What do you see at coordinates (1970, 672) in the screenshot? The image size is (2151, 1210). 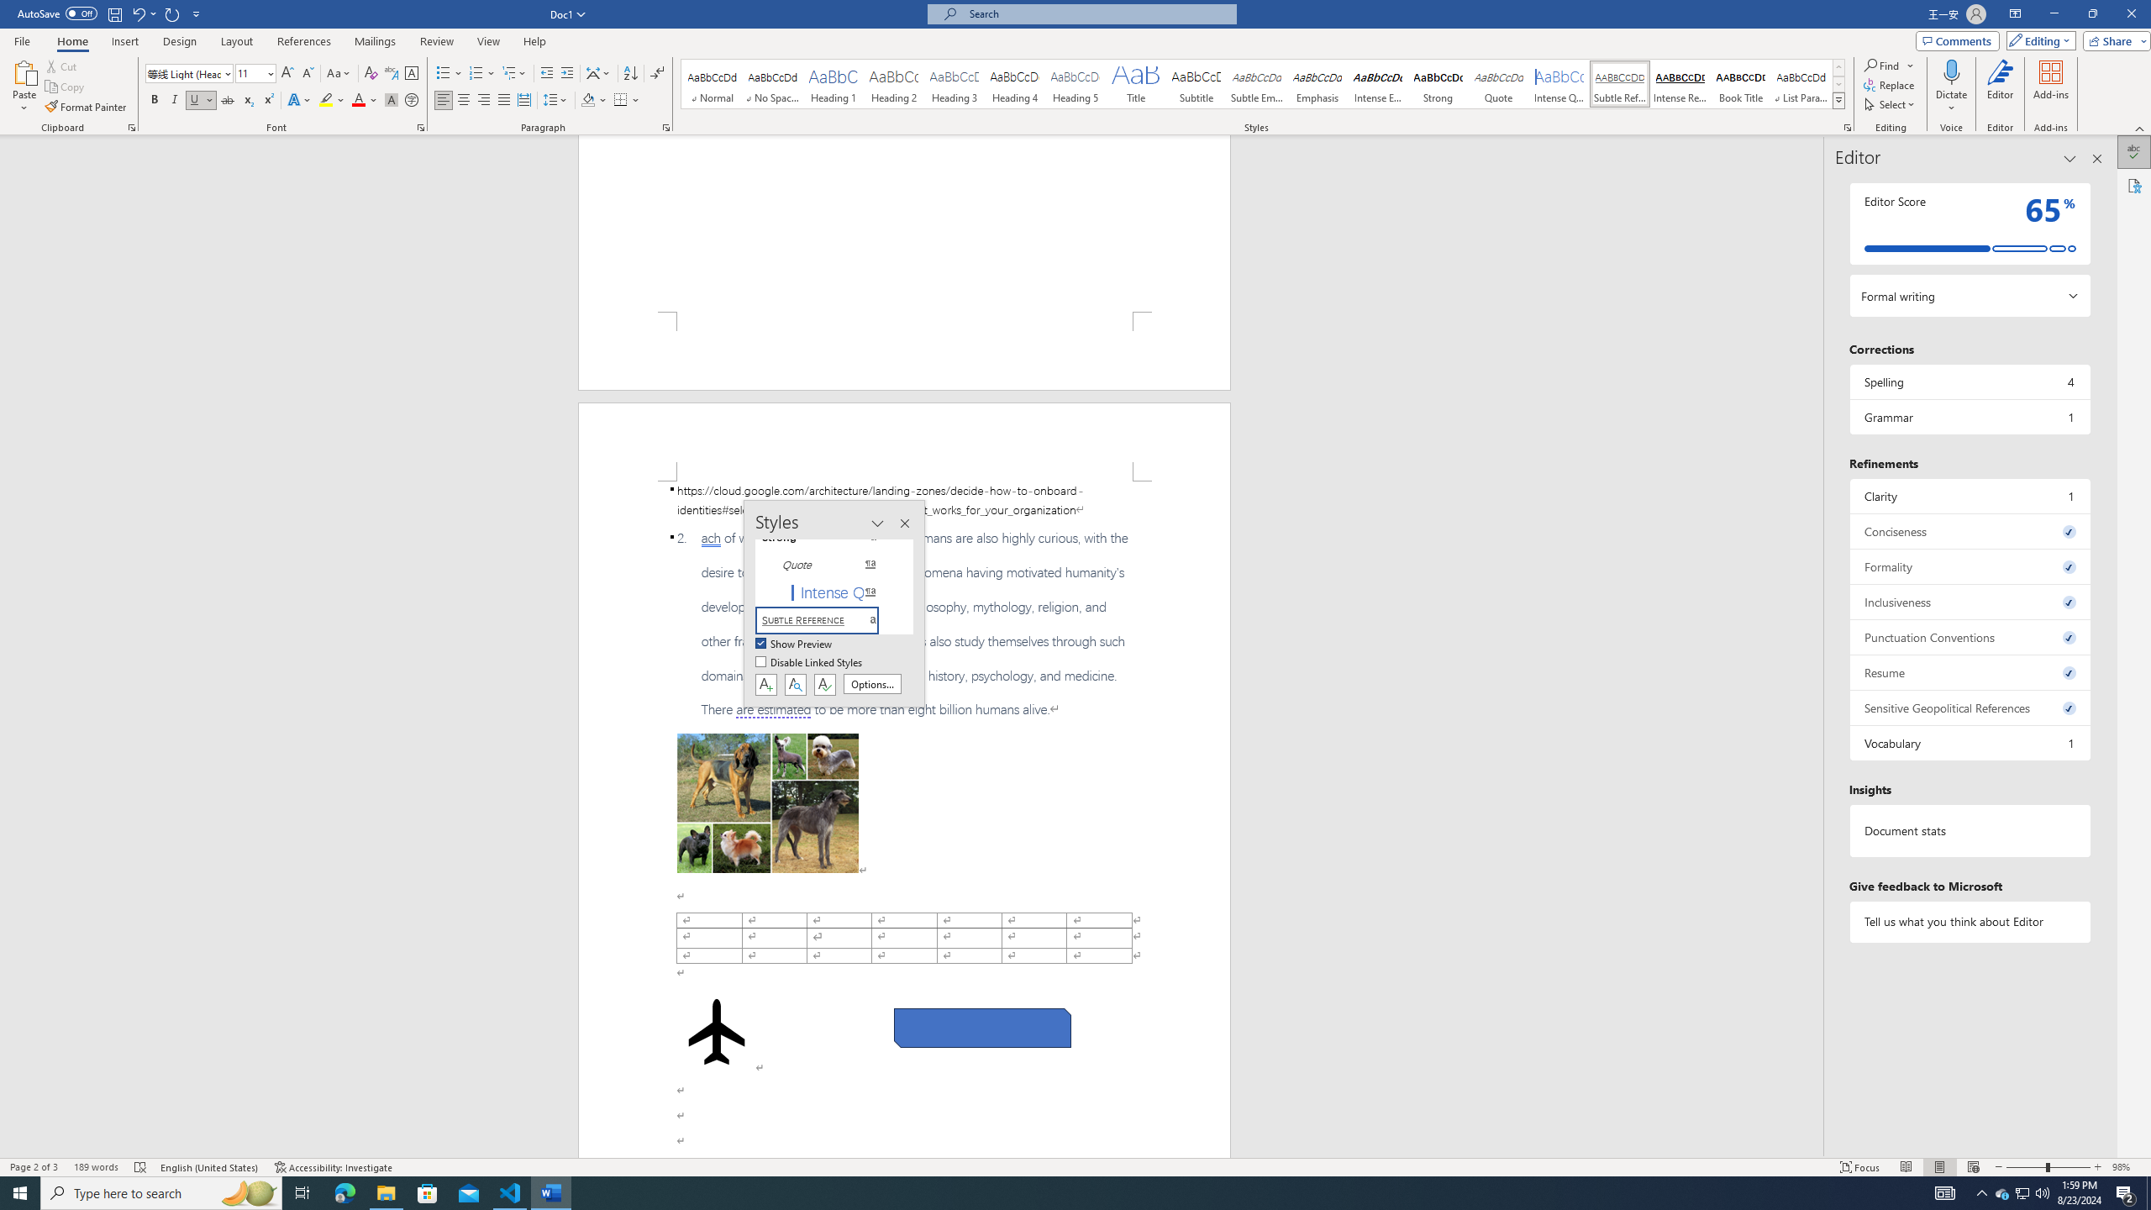 I see `Resume, 0 issues. Press space or enter to review items.` at bounding box center [1970, 672].